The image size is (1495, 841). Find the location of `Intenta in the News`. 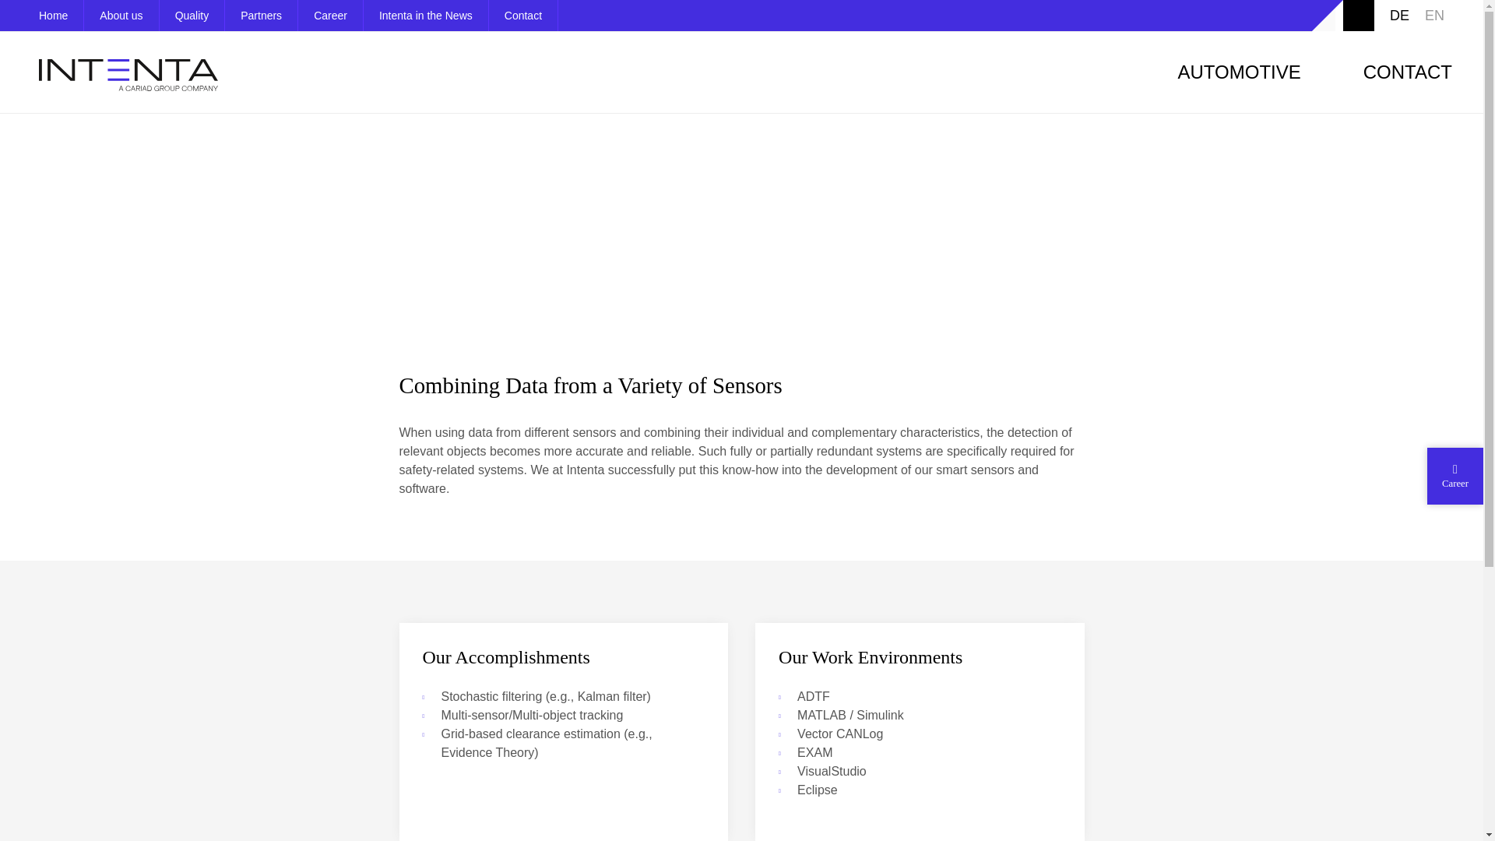

Intenta in the News is located at coordinates (425, 16).